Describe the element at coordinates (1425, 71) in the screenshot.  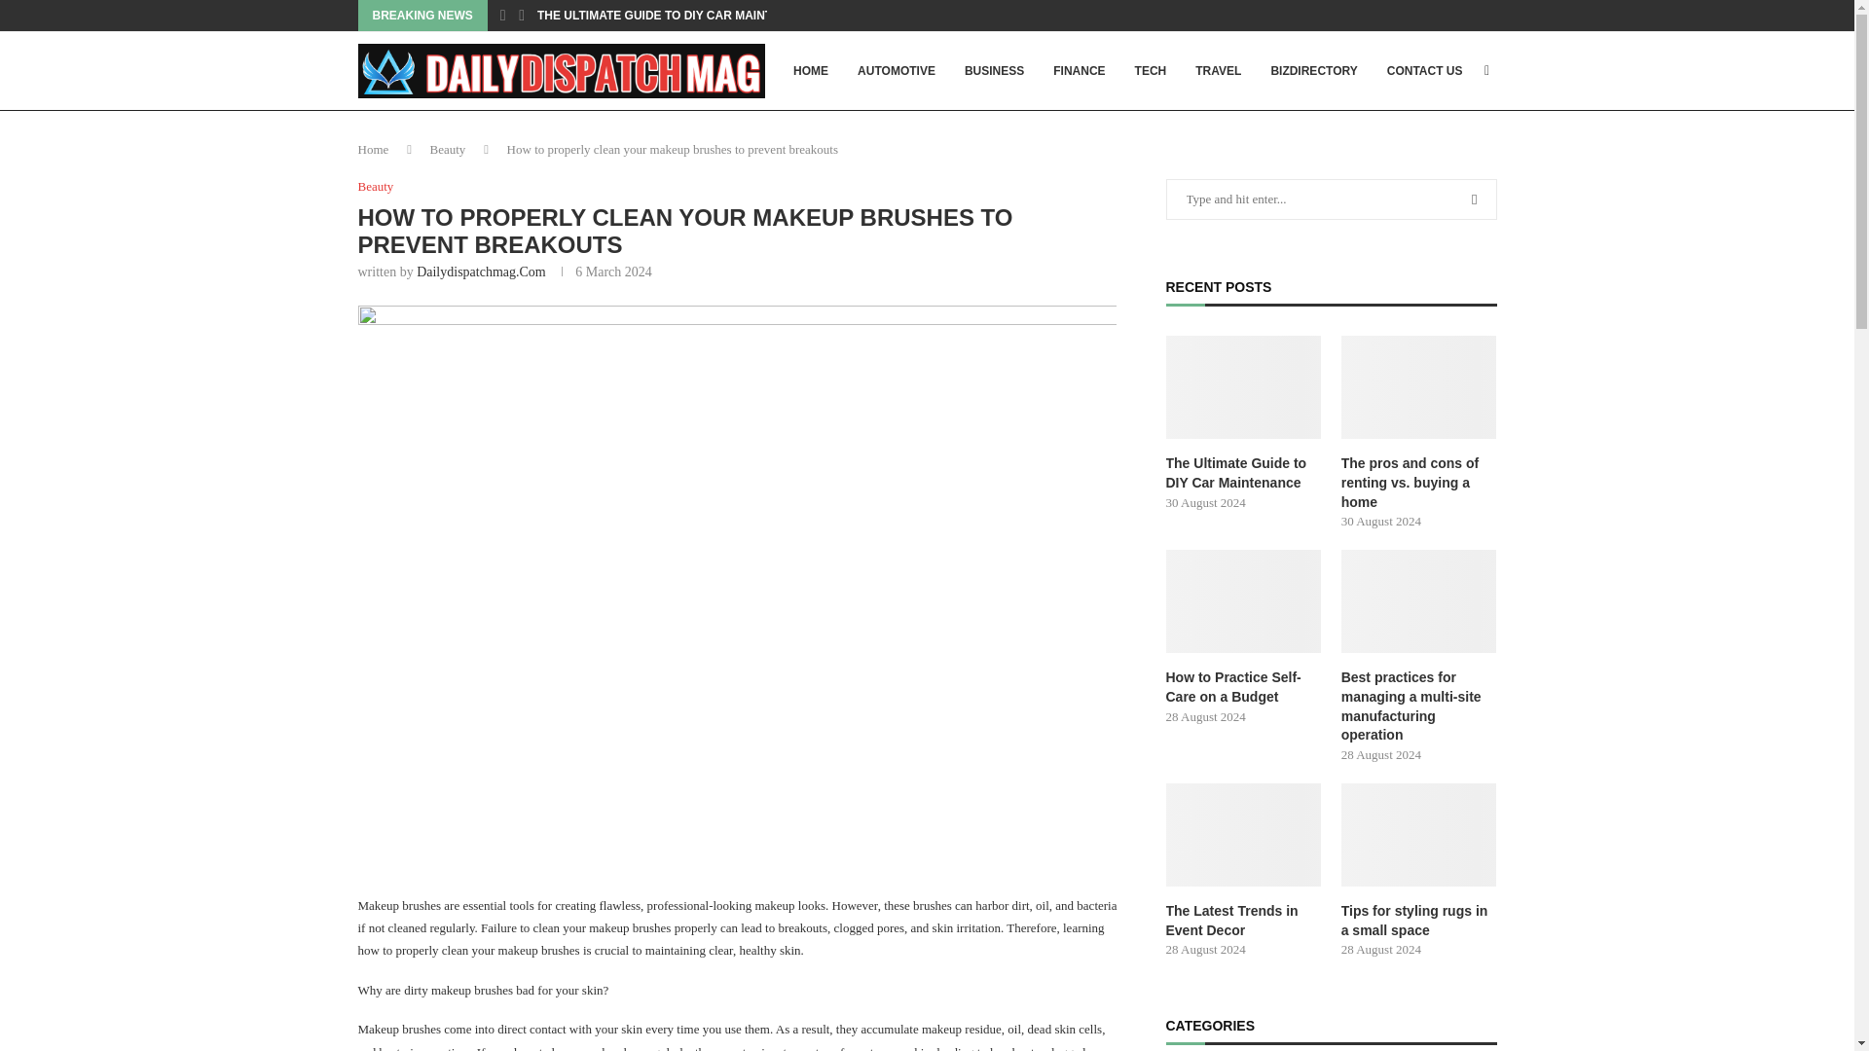
I see `CONTACT US` at that location.